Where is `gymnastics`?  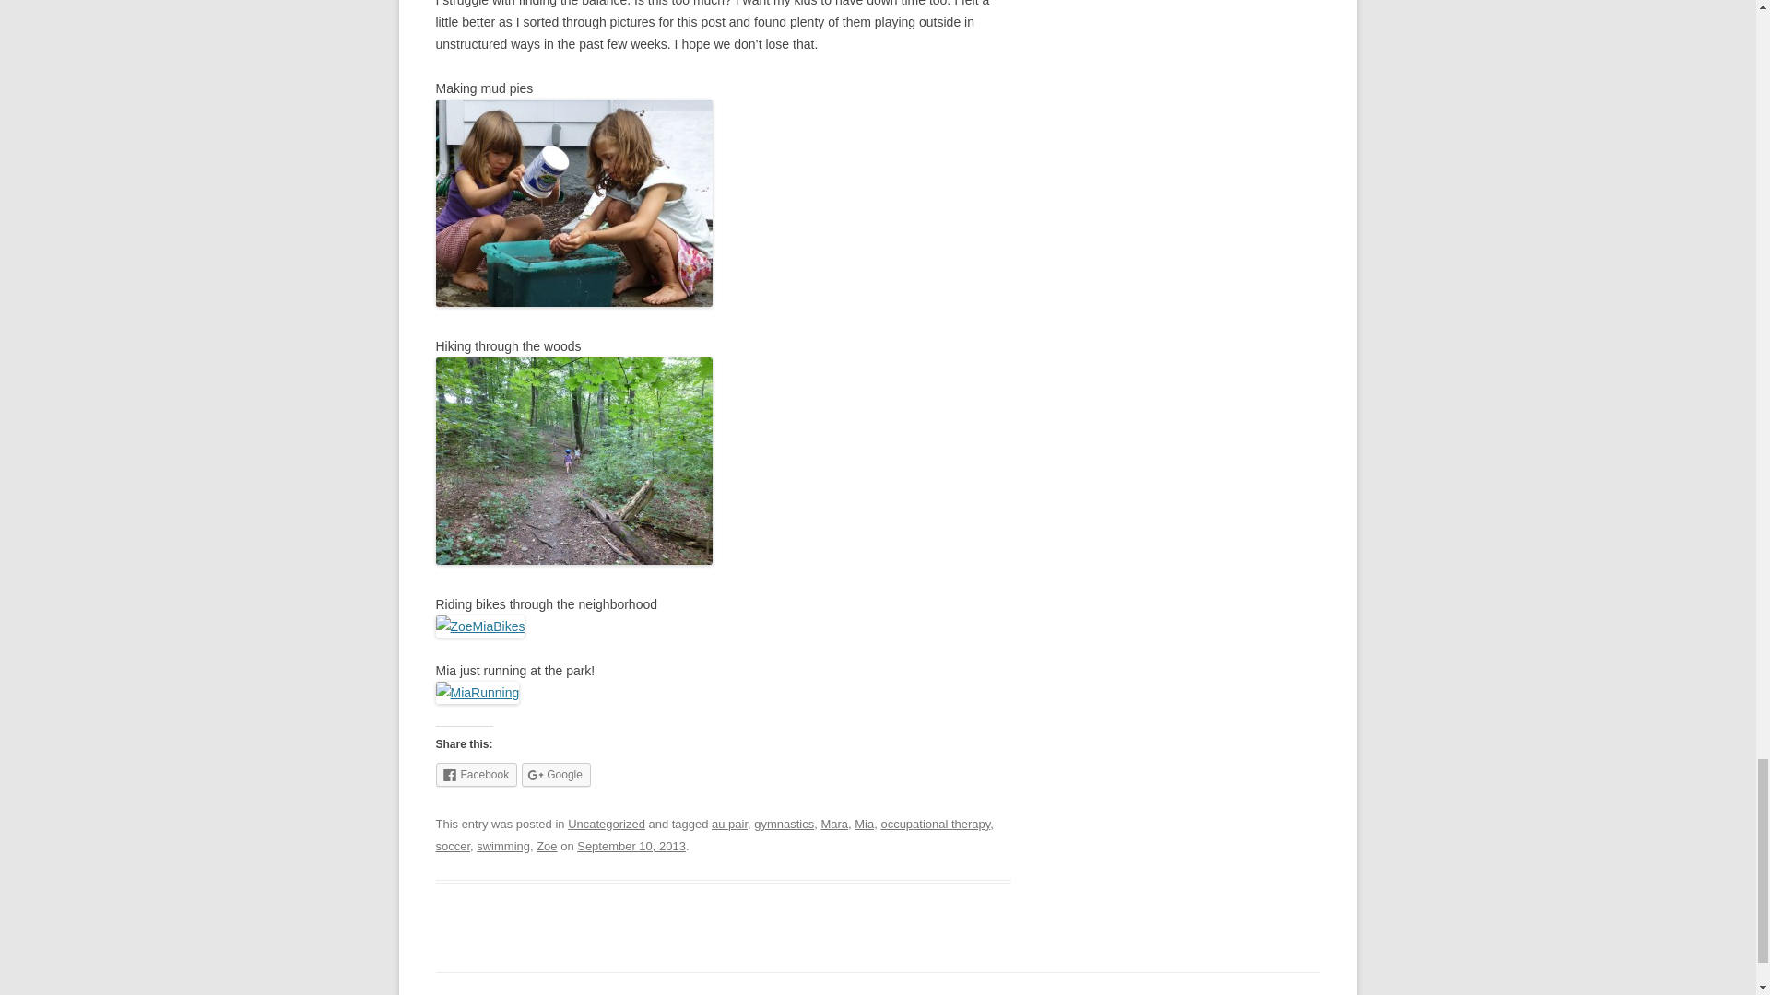
gymnastics is located at coordinates (784, 824).